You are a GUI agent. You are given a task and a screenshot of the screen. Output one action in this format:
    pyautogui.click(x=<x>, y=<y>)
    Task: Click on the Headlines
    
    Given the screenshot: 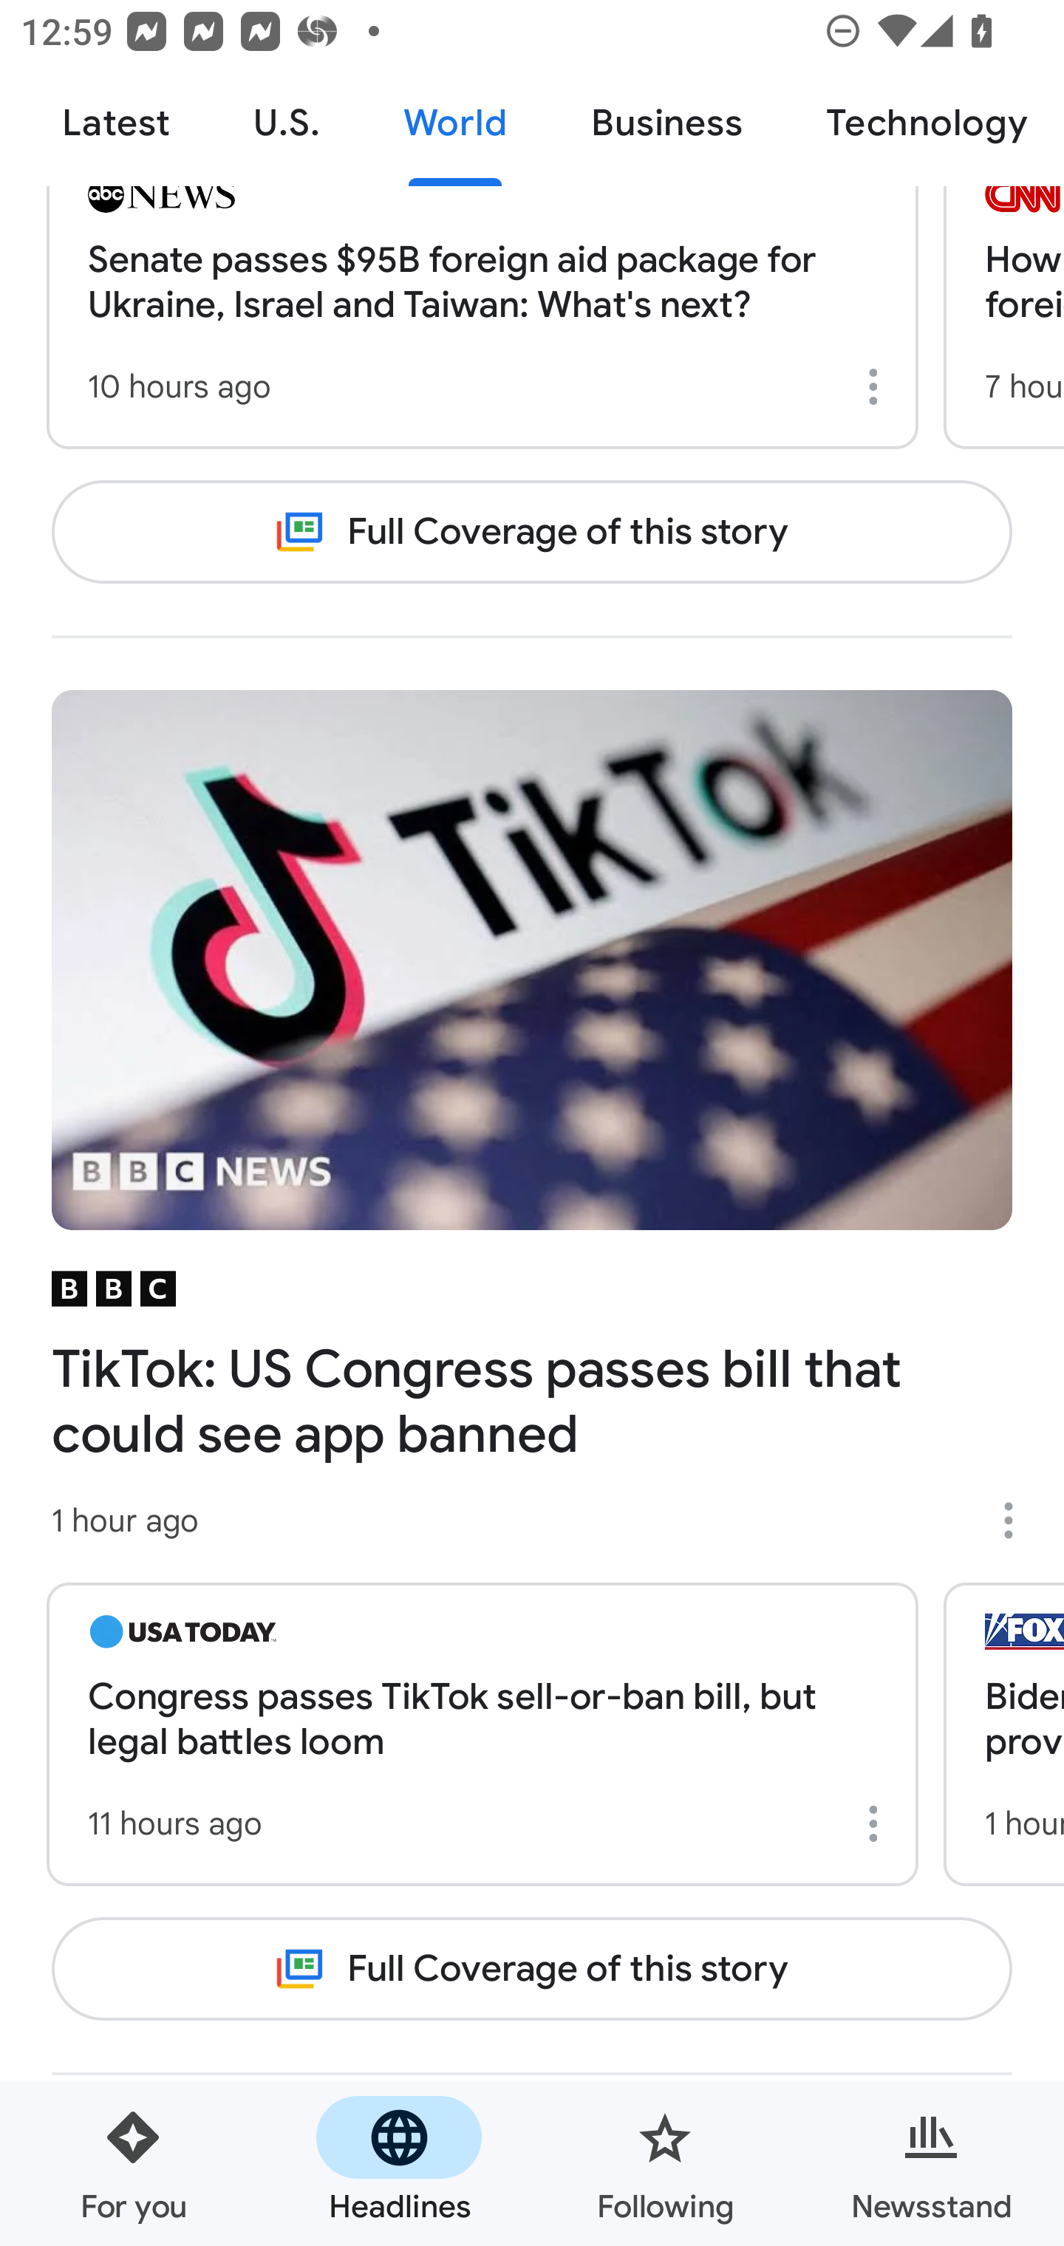 What is the action you would take?
    pyautogui.click(x=399, y=2163)
    